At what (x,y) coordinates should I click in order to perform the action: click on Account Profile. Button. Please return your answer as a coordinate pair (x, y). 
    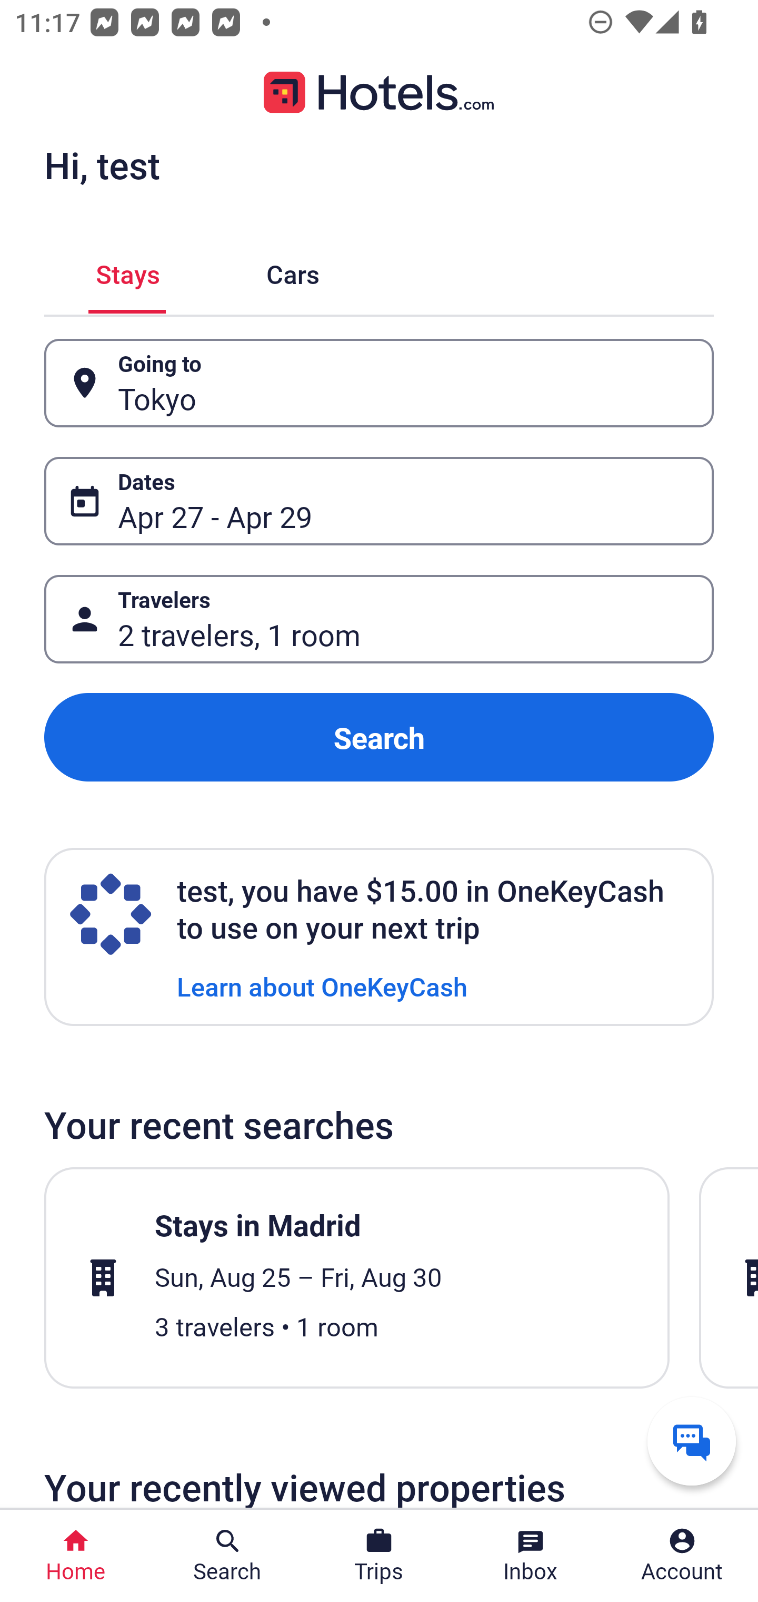
    Looking at the image, I should click on (682, 1556).